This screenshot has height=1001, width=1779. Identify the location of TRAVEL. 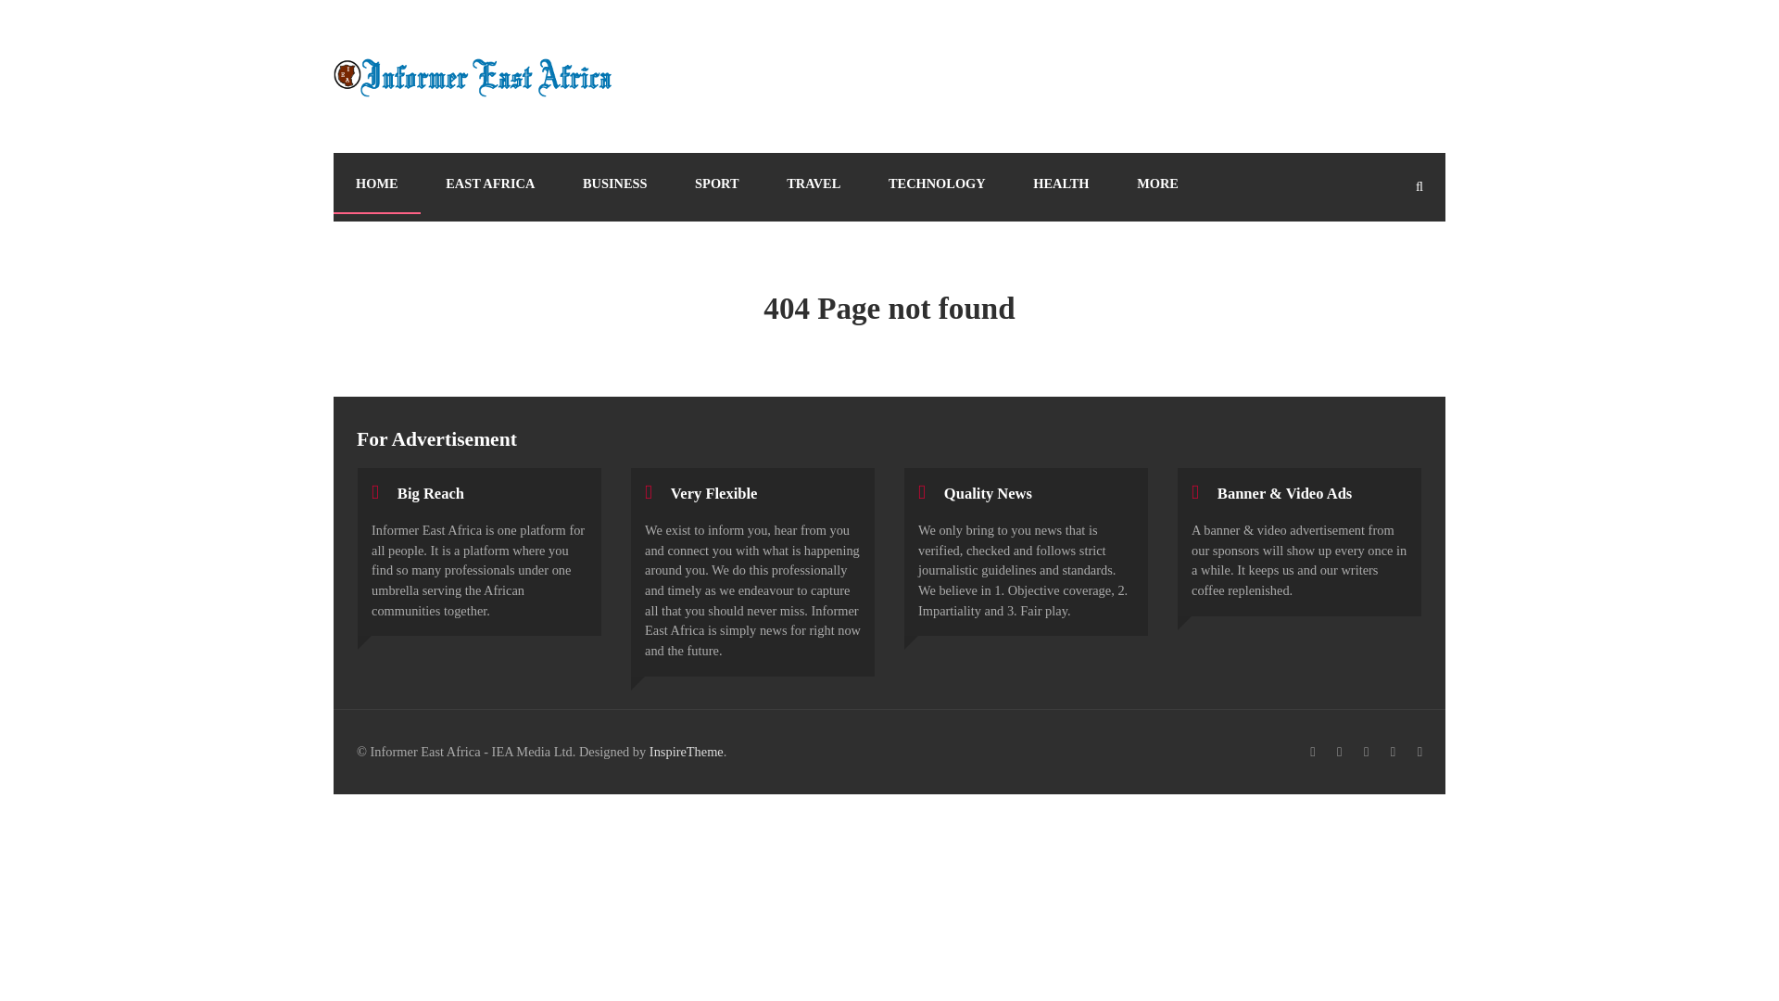
(814, 184).